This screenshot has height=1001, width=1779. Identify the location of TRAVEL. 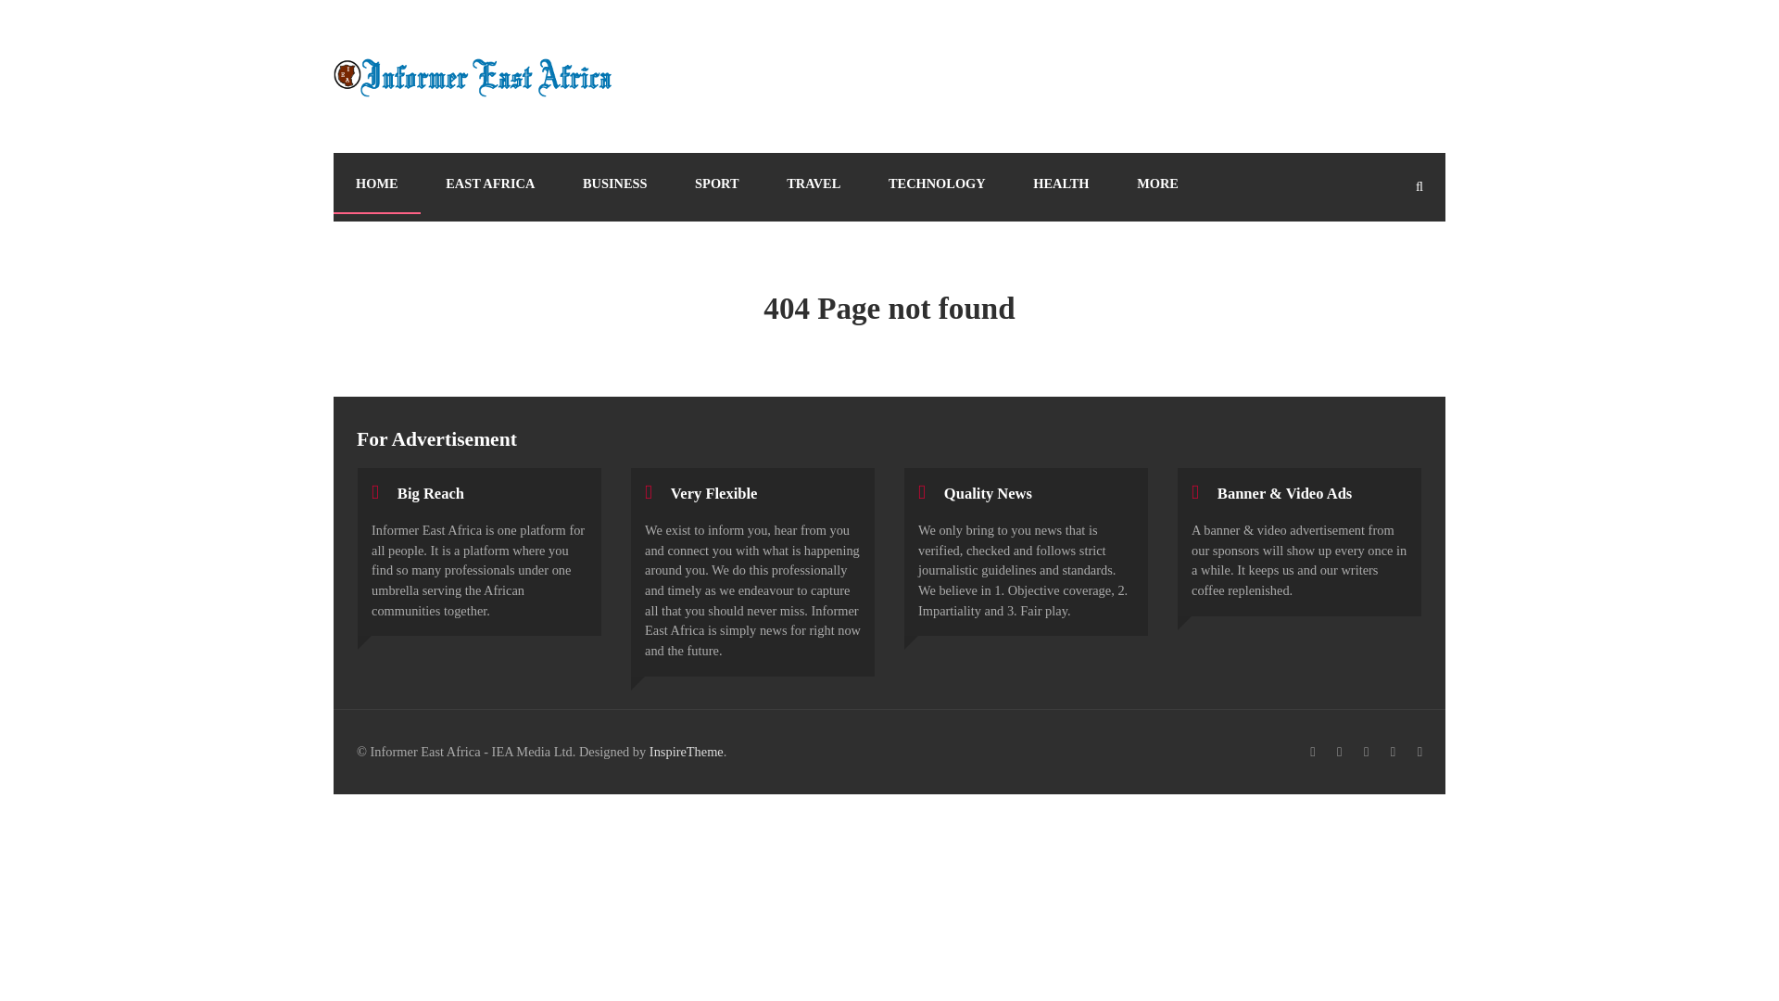
(814, 184).